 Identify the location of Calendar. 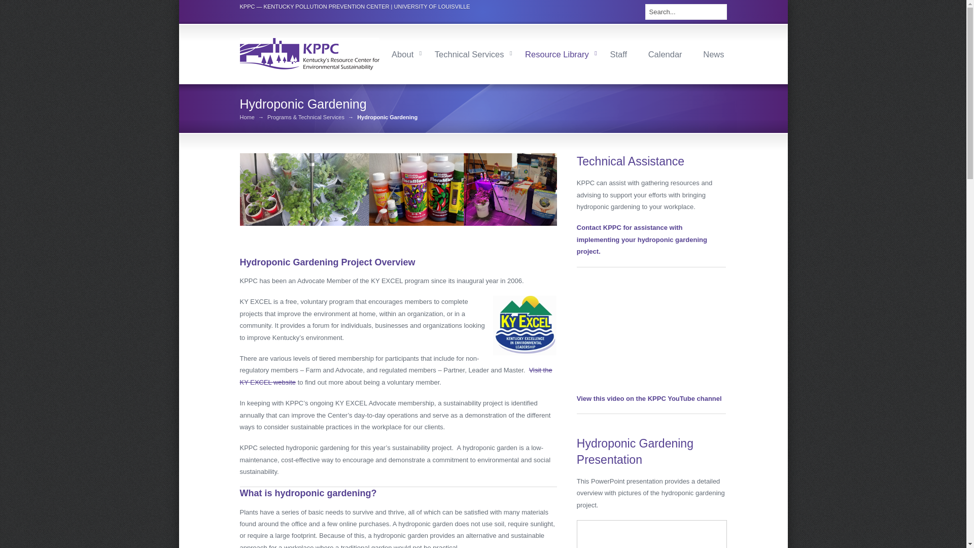
(665, 53).